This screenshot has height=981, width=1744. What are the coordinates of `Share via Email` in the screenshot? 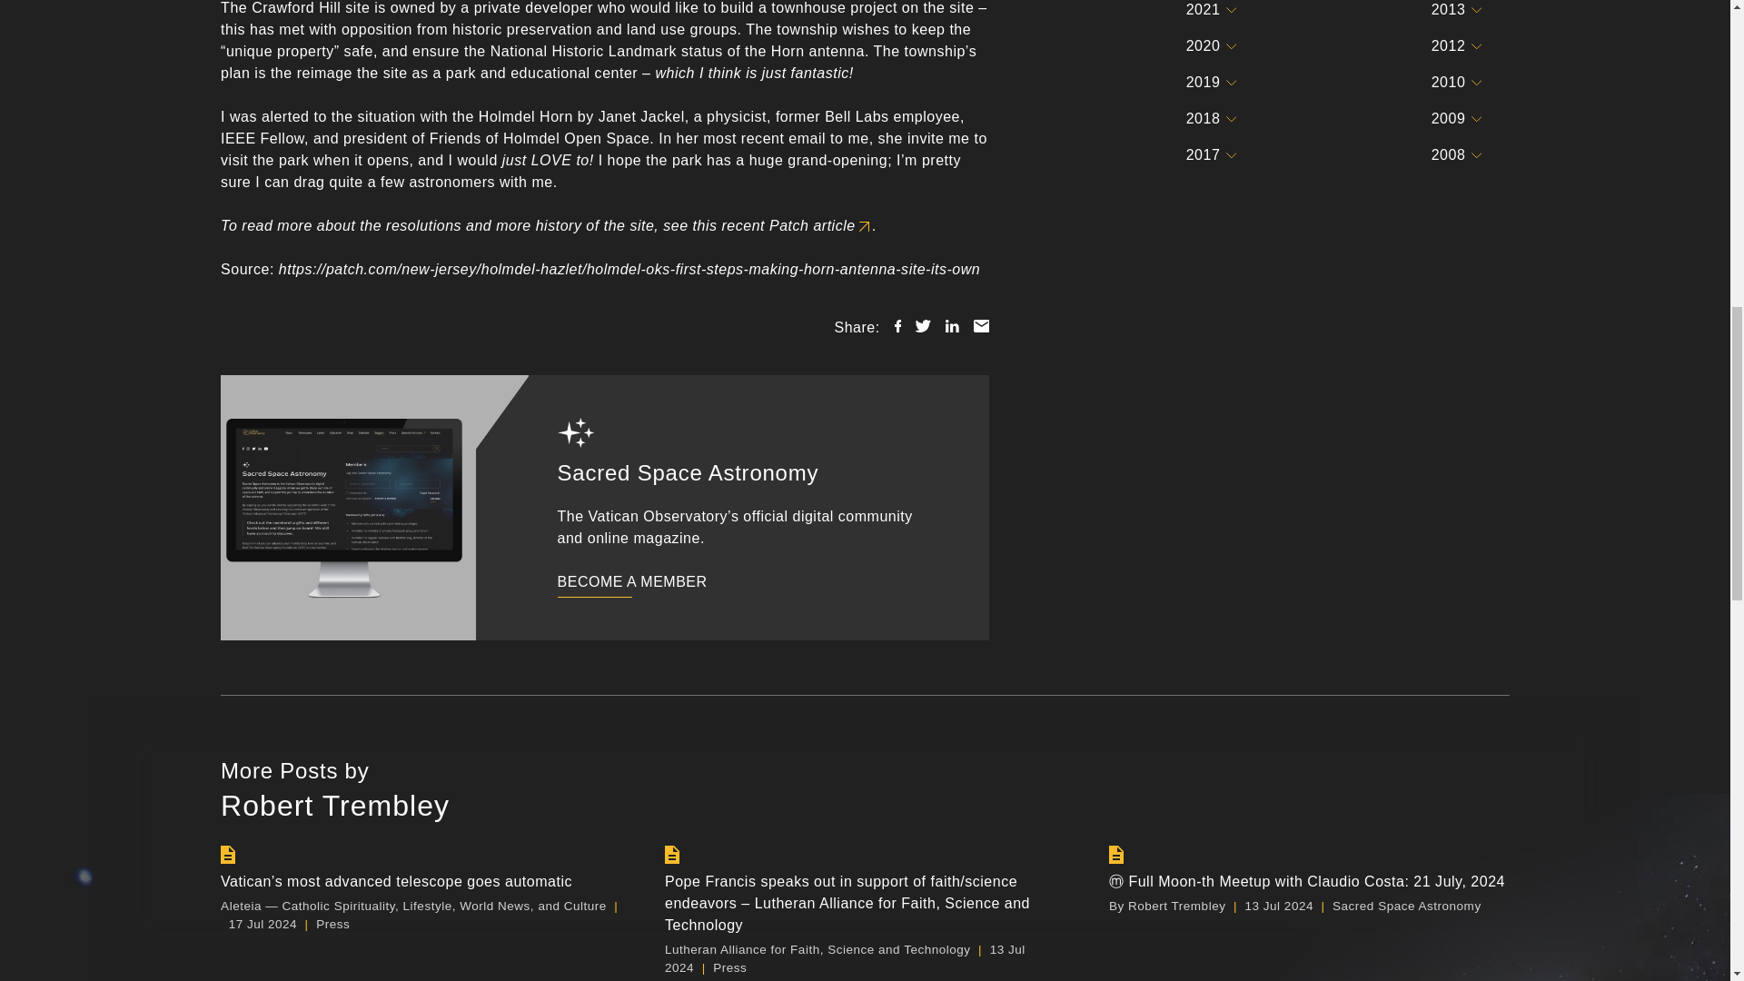 It's located at (981, 326).